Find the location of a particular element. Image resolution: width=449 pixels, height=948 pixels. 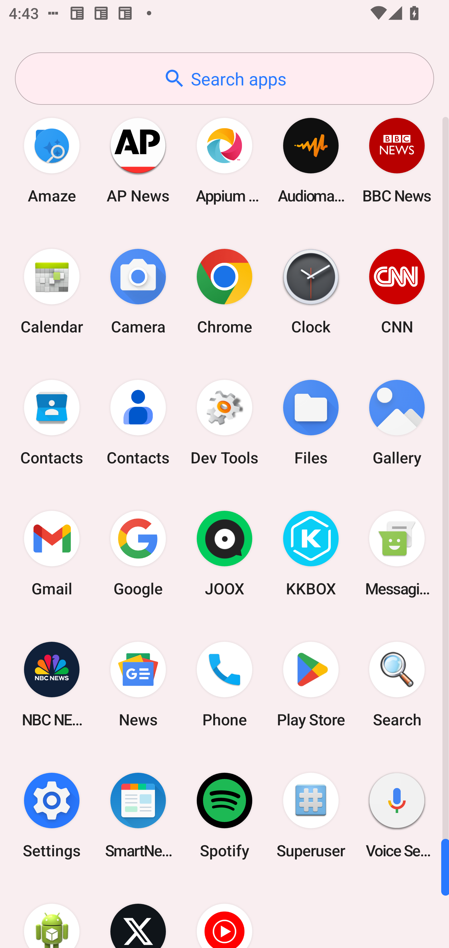

Superuser is located at coordinates (311, 815).